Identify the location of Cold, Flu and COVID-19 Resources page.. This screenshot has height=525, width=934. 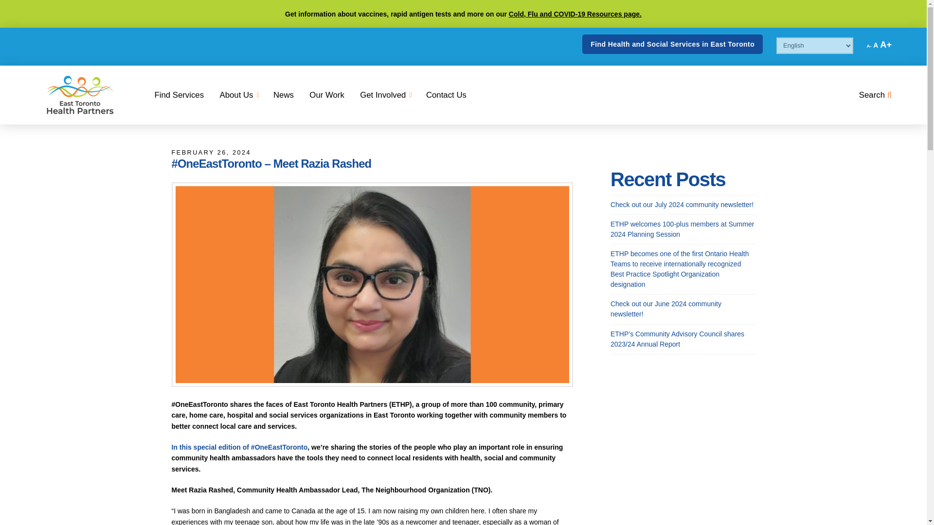
(575, 14).